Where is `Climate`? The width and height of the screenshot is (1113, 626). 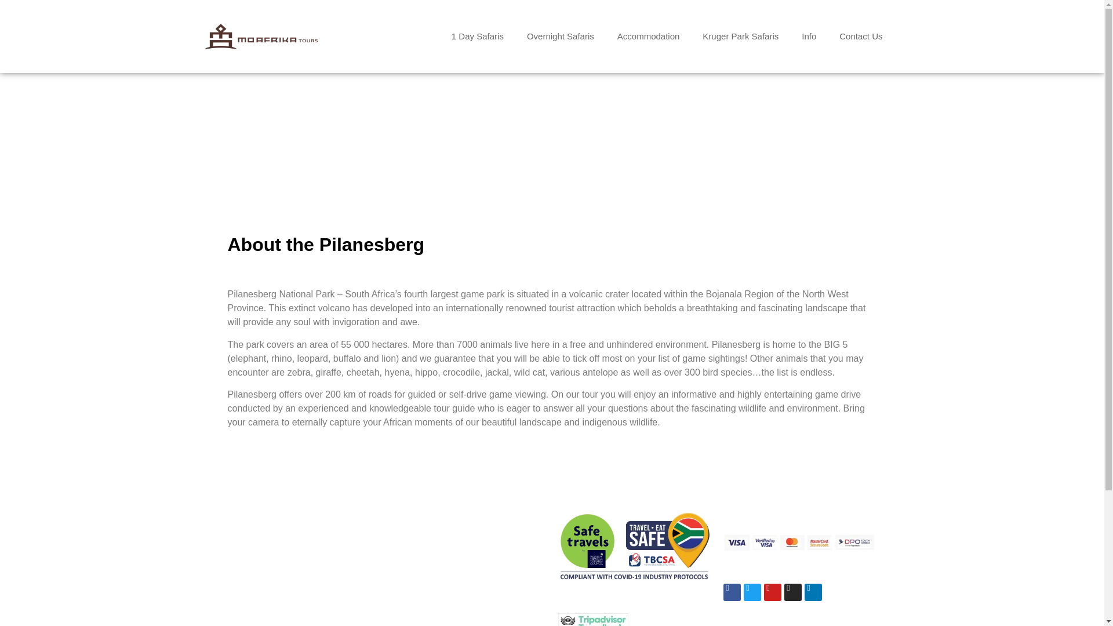 Climate is located at coordinates (408, 554).